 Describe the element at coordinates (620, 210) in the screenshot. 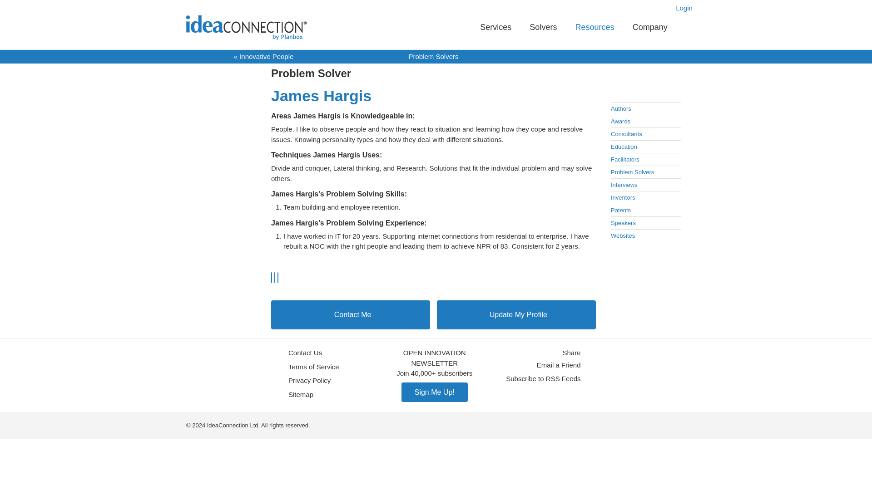

I see `Patents` at that location.